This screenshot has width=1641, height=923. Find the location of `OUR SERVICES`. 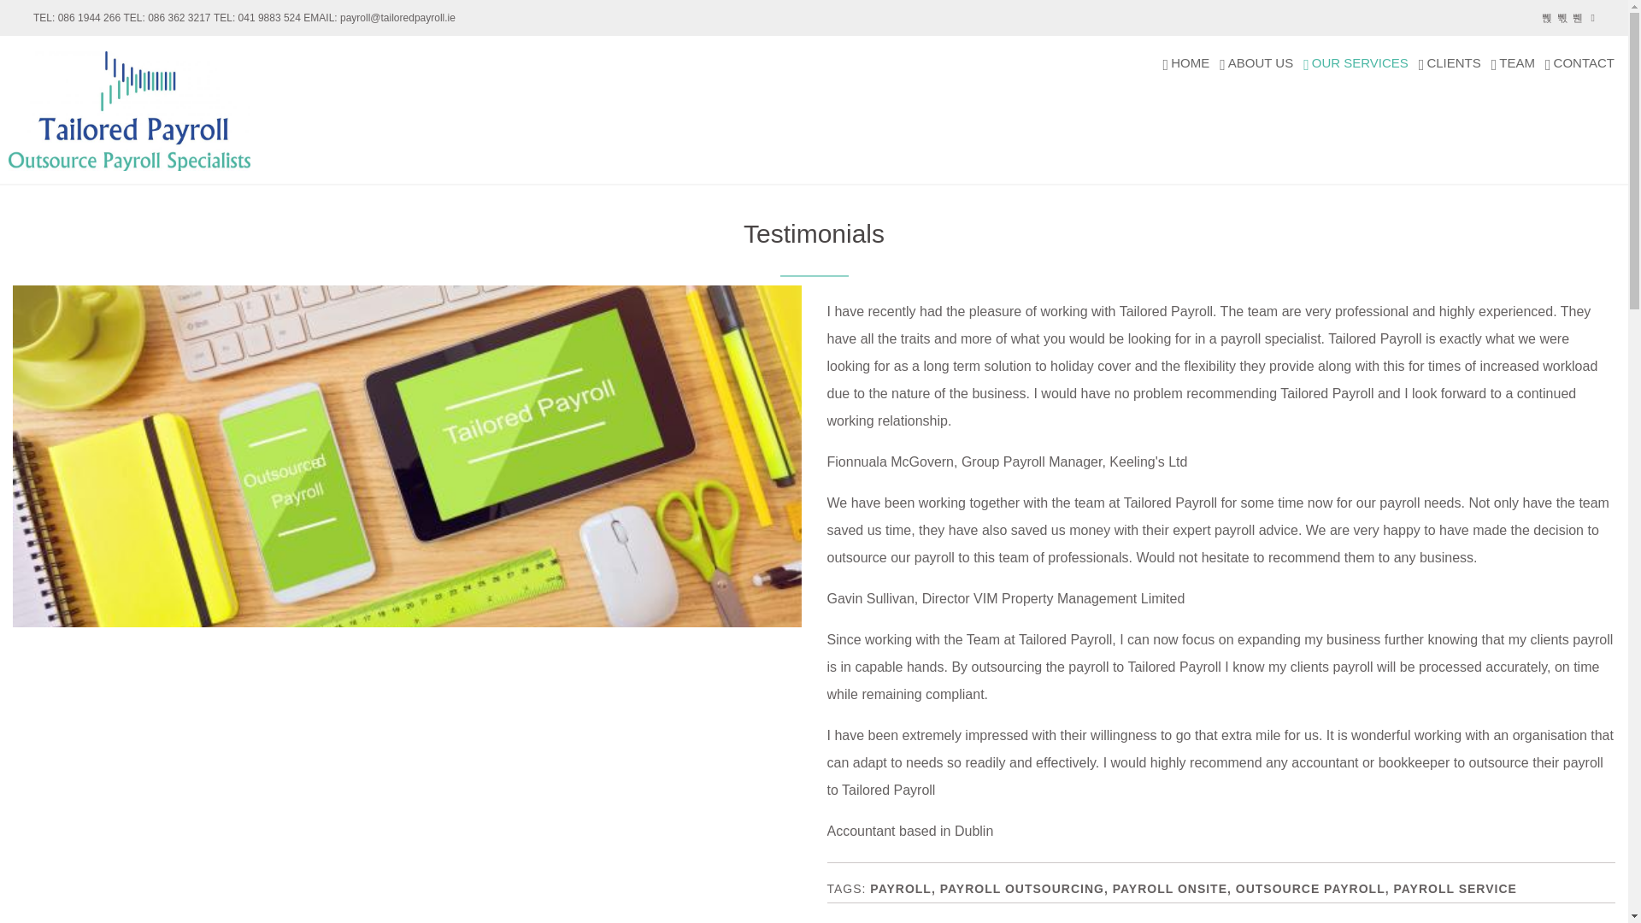

OUR SERVICES is located at coordinates (1356, 62).